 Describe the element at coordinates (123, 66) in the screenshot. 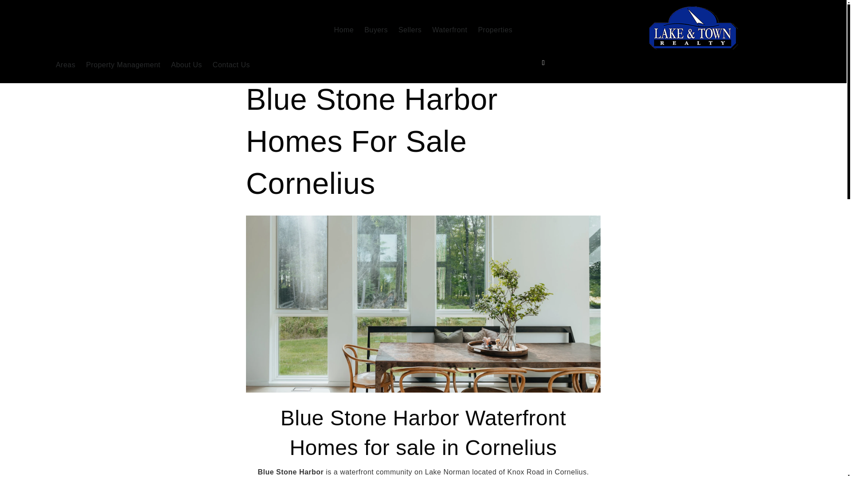

I see `Property Management` at that location.